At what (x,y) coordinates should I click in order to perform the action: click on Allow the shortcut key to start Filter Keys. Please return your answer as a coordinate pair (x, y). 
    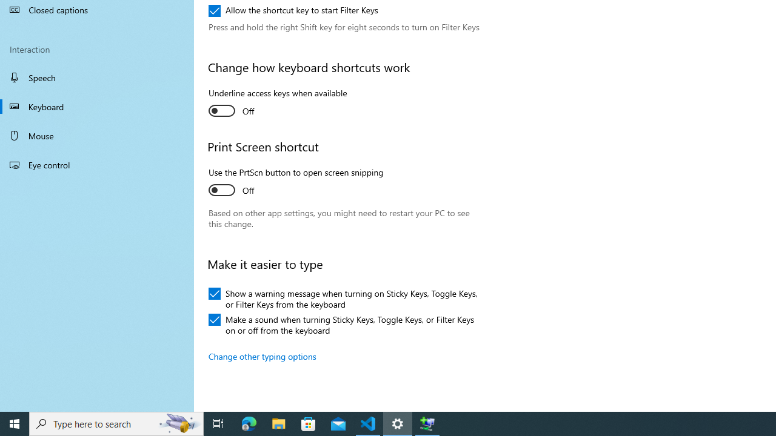
    Looking at the image, I should click on (293, 11).